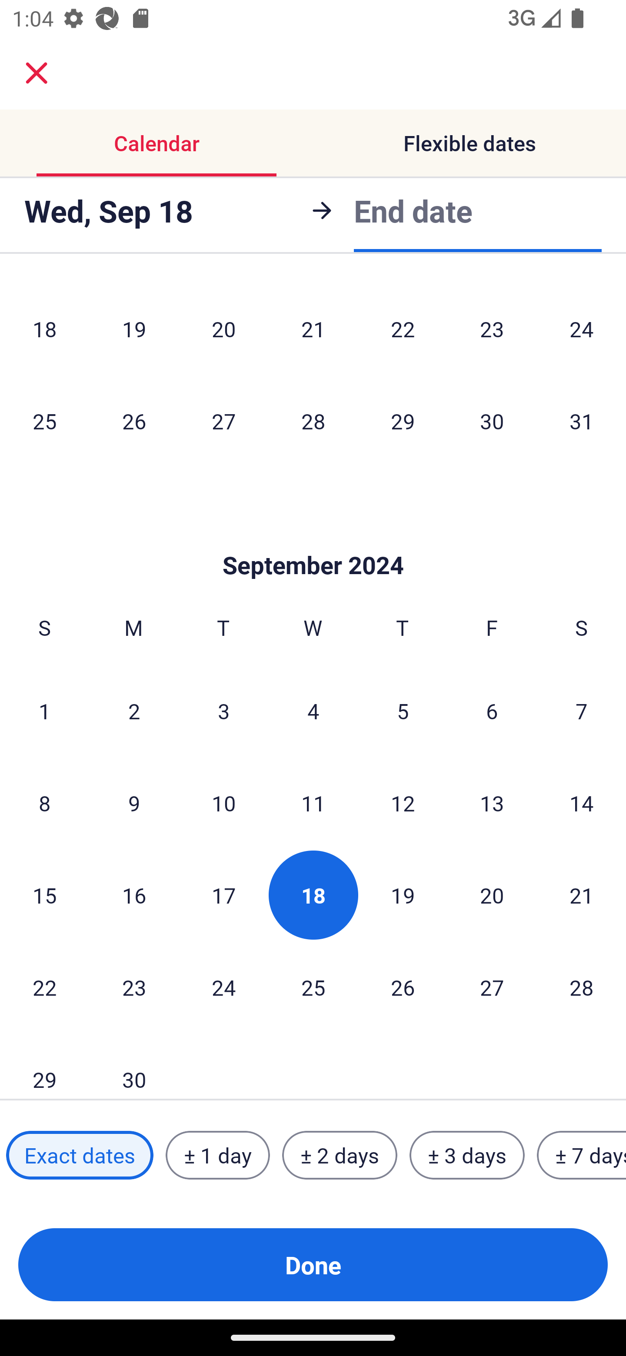 Image resolution: width=626 pixels, height=1356 pixels. Describe the element at coordinates (313, 987) in the screenshot. I see `25 Wednesday, September 25, 2024` at that location.